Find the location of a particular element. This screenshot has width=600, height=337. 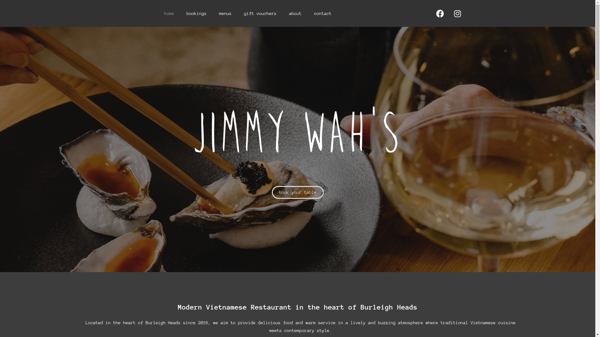

home is located at coordinates (169, 13).